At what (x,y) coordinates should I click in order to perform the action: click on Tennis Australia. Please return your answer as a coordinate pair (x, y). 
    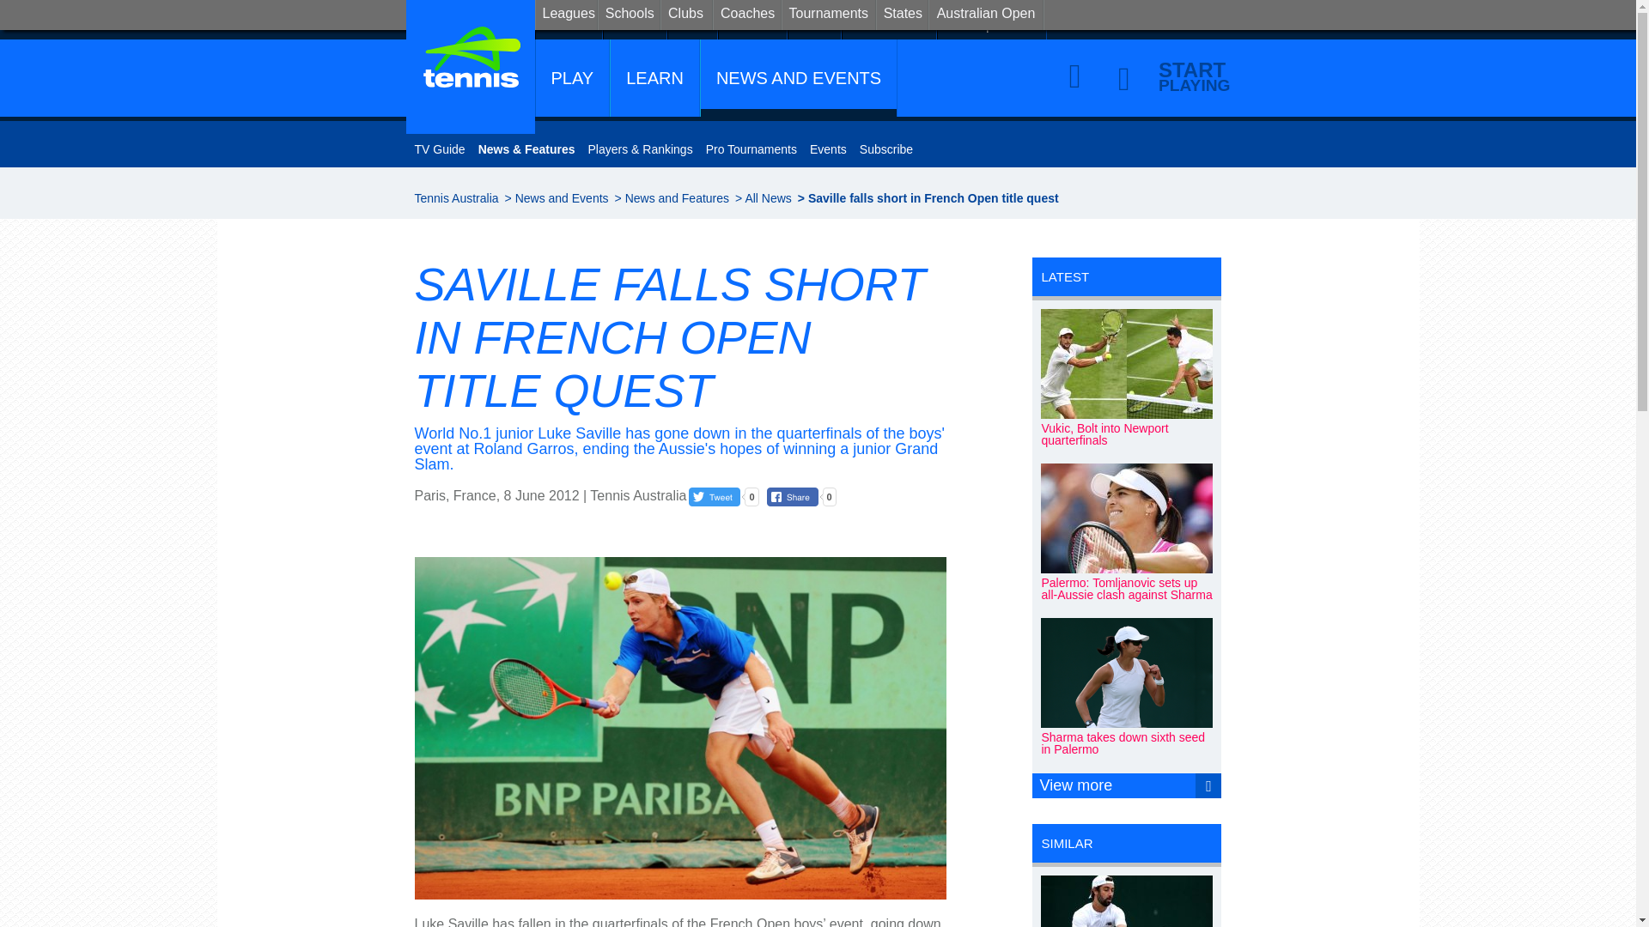
    Looking at the image, I should click on (455, 197).